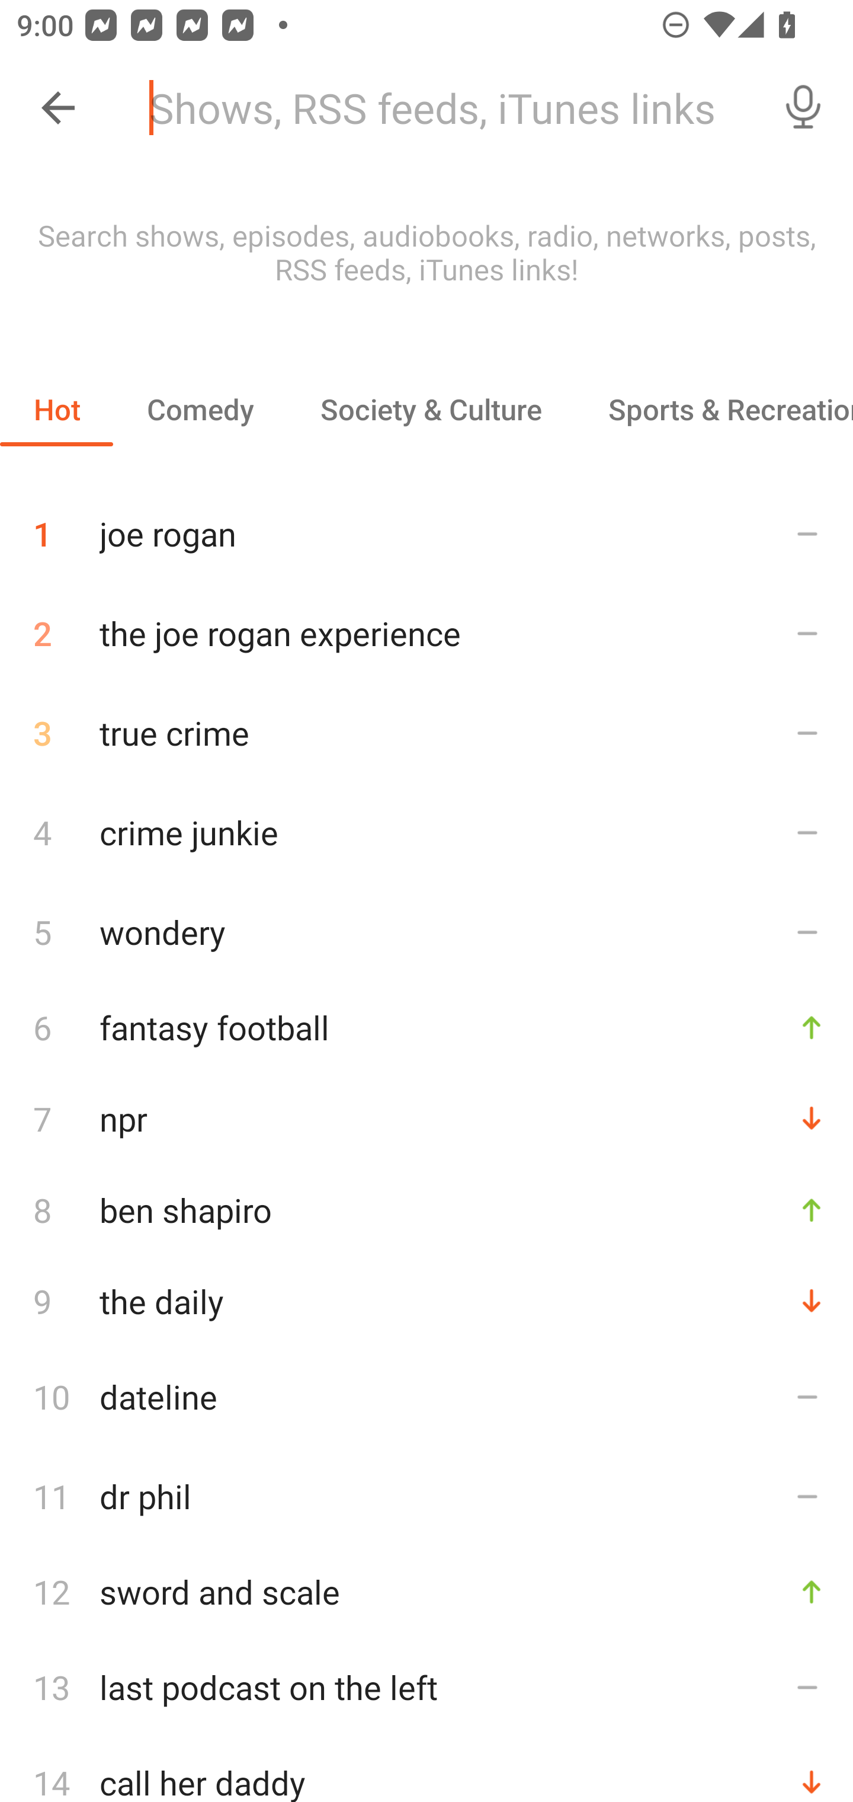 The image size is (853, 1802). I want to click on 12 sword and scale, so click(426, 1592).